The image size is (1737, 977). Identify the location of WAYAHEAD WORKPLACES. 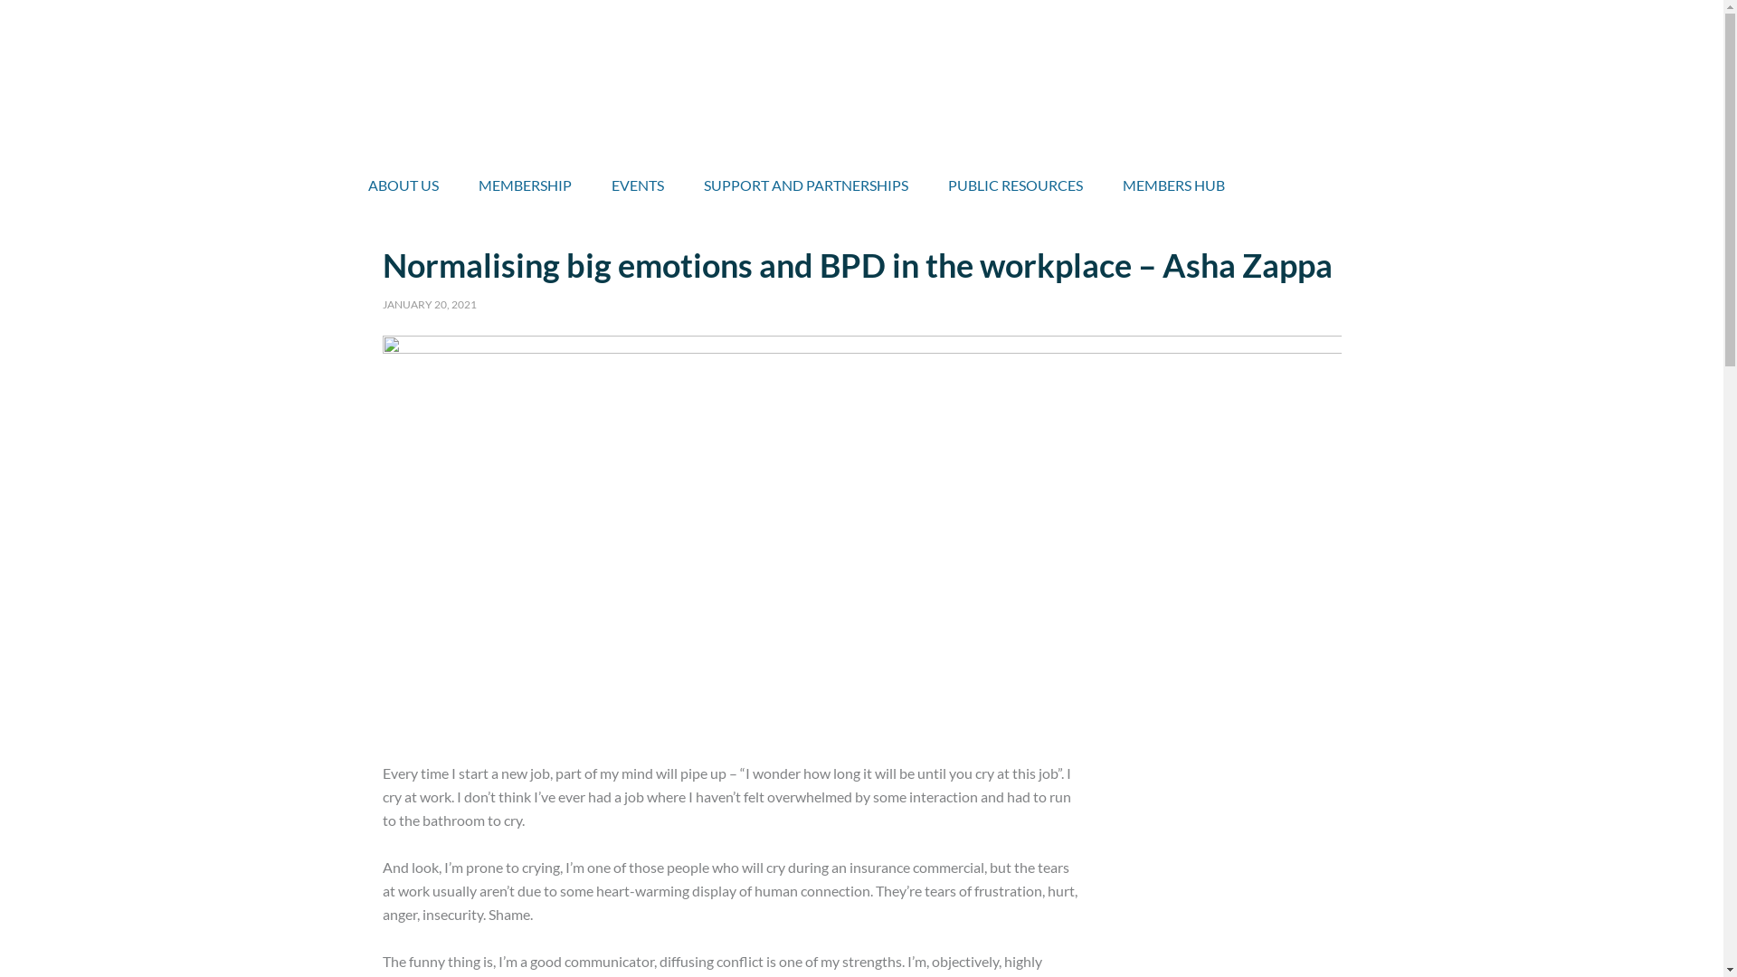
(861, 77).